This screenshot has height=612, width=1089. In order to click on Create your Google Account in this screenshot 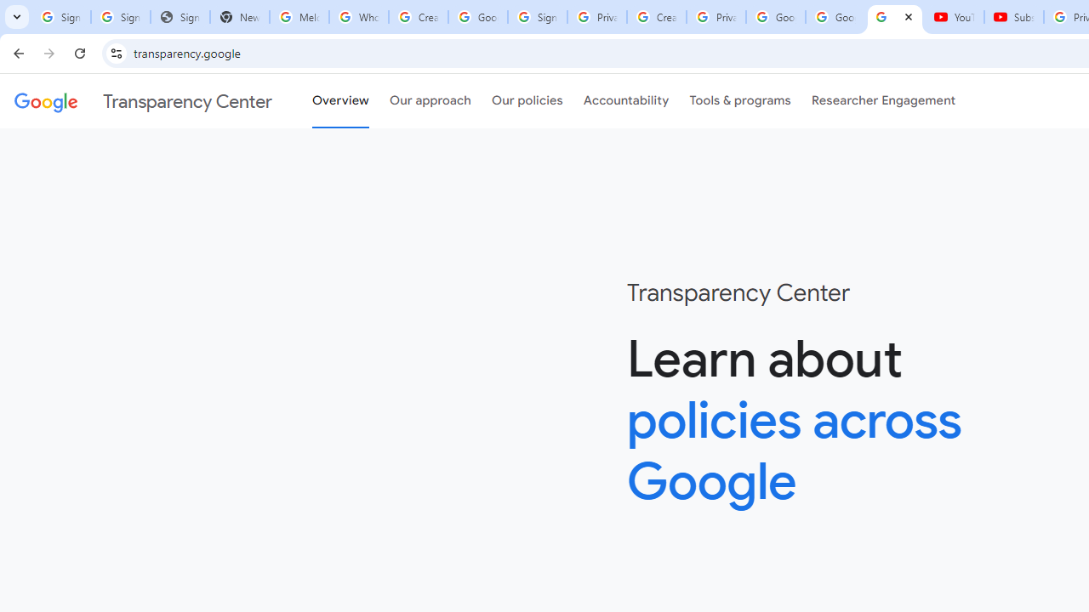, I will do `click(419, 17)`.